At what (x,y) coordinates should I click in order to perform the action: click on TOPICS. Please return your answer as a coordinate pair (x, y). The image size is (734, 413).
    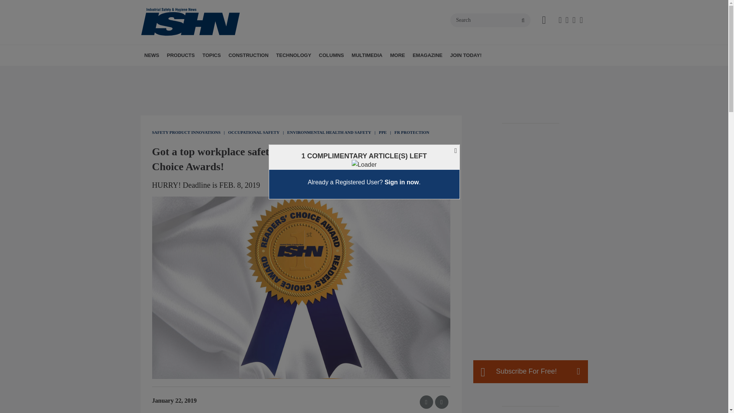
    Looking at the image, I should click on (211, 55).